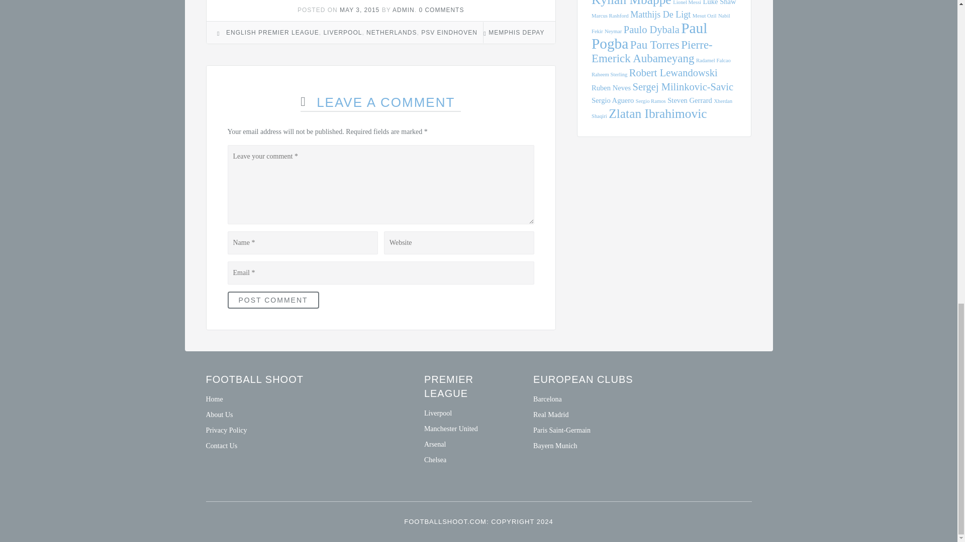  What do you see at coordinates (343, 33) in the screenshot?
I see `LIVERPOOL` at bounding box center [343, 33].